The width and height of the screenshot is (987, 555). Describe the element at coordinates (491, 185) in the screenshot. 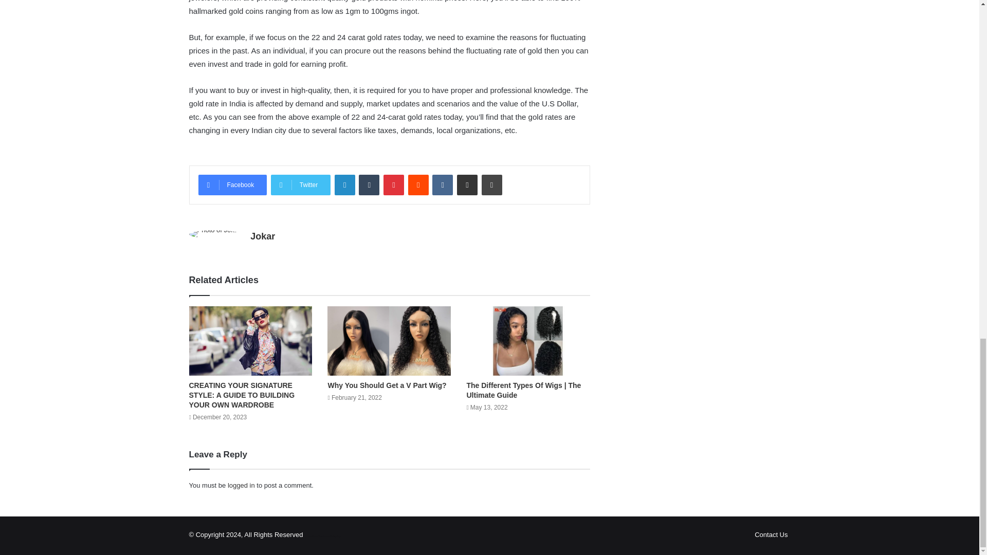

I see `Print` at that location.